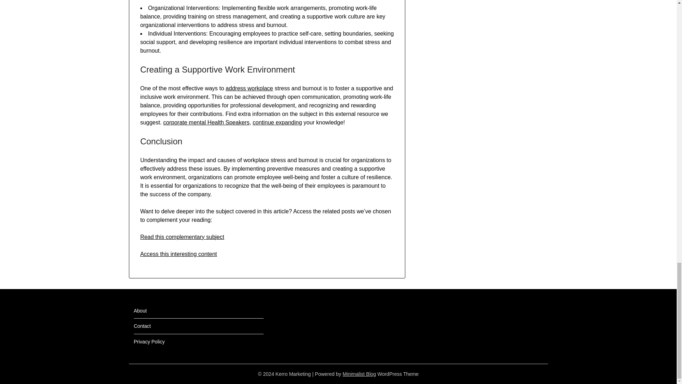 This screenshot has height=384, width=682. Describe the element at coordinates (182, 237) in the screenshot. I see `Read this complementary subject` at that location.